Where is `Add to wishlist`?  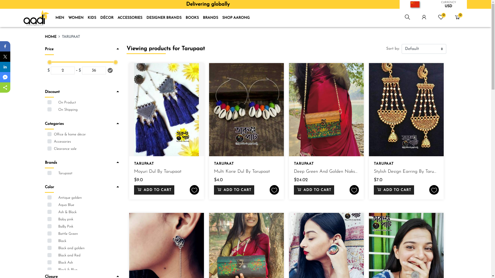
Add to wishlist is located at coordinates (274, 190).